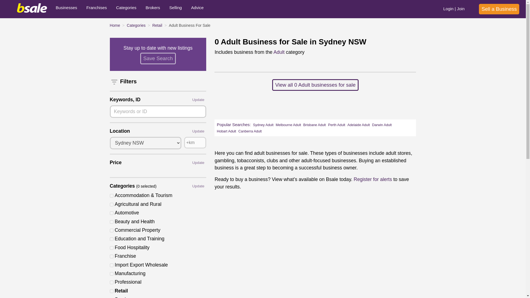 The image size is (530, 298). What do you see at coordinates (112, 291) in the screenshot?
I see `12` at bounding box center [112, 291].